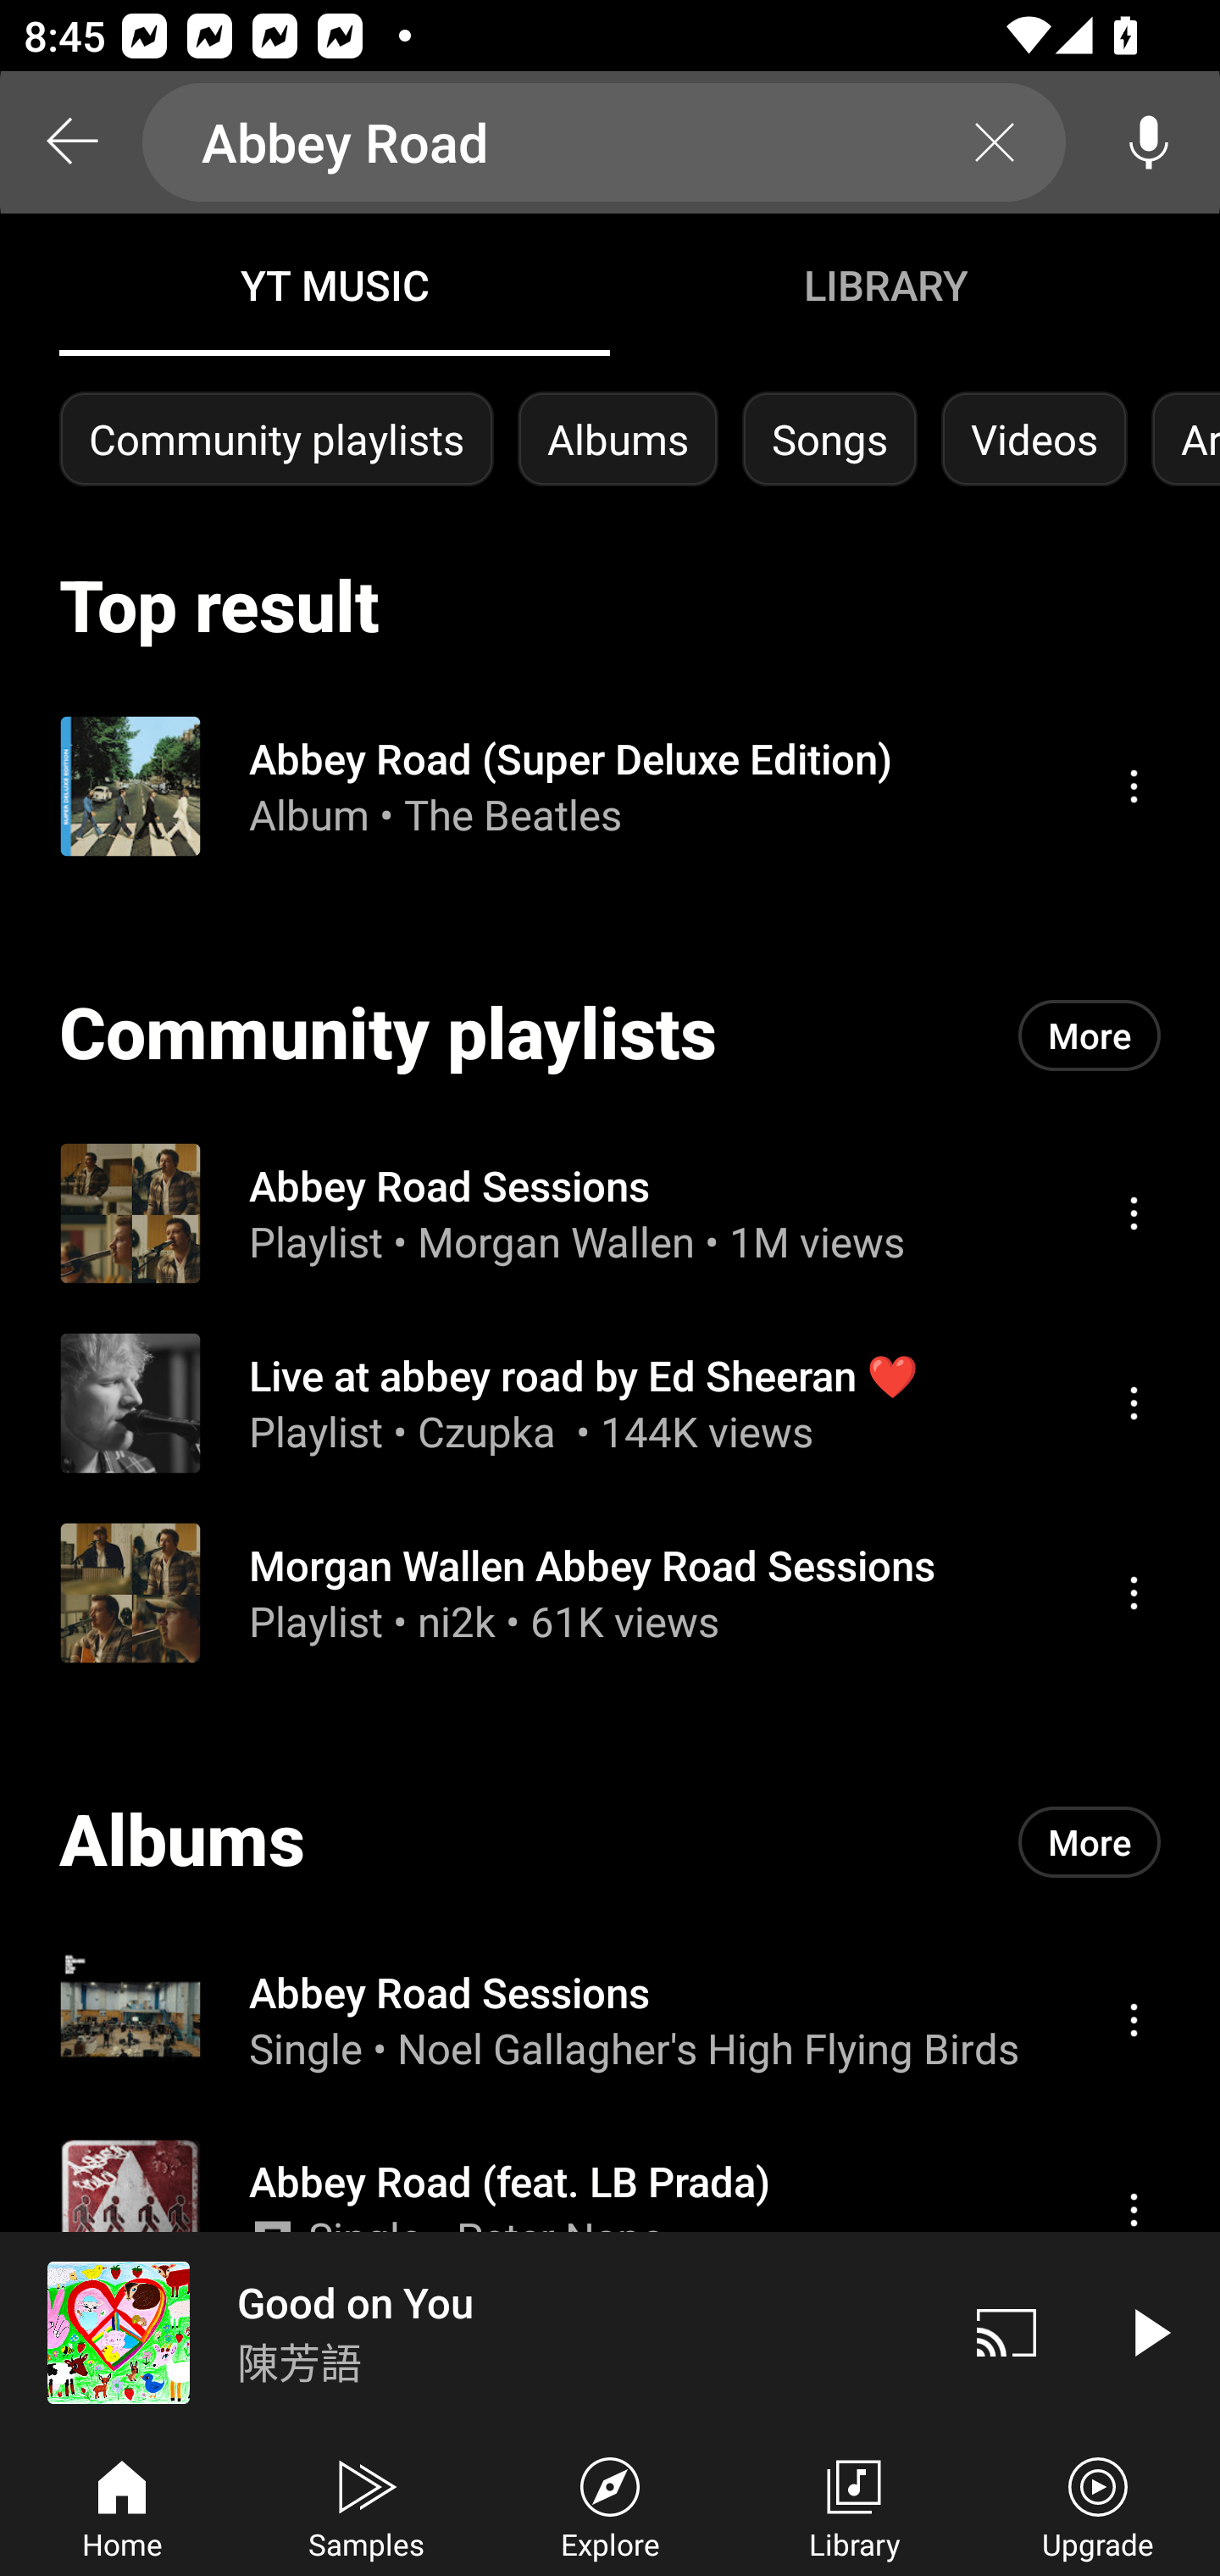 The height and width of the screenshot is (2576, 1220). I want to click on Community playlists More More, so click(610, 1035).